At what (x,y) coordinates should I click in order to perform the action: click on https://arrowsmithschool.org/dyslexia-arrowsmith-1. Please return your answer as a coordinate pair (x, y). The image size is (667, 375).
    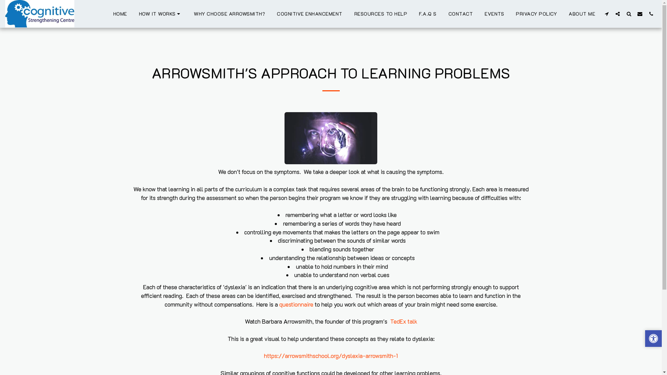
    Looking at the image, I should click on (331, 356).